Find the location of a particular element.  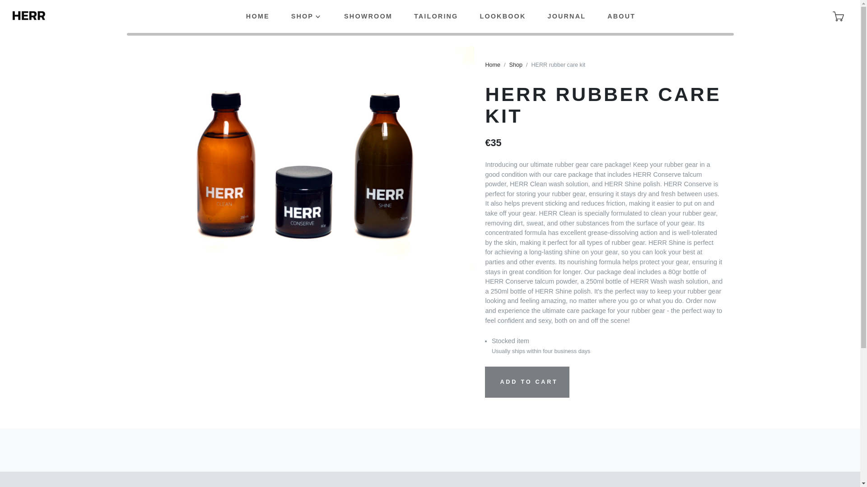

Shop is located at coordinates (516, 65).